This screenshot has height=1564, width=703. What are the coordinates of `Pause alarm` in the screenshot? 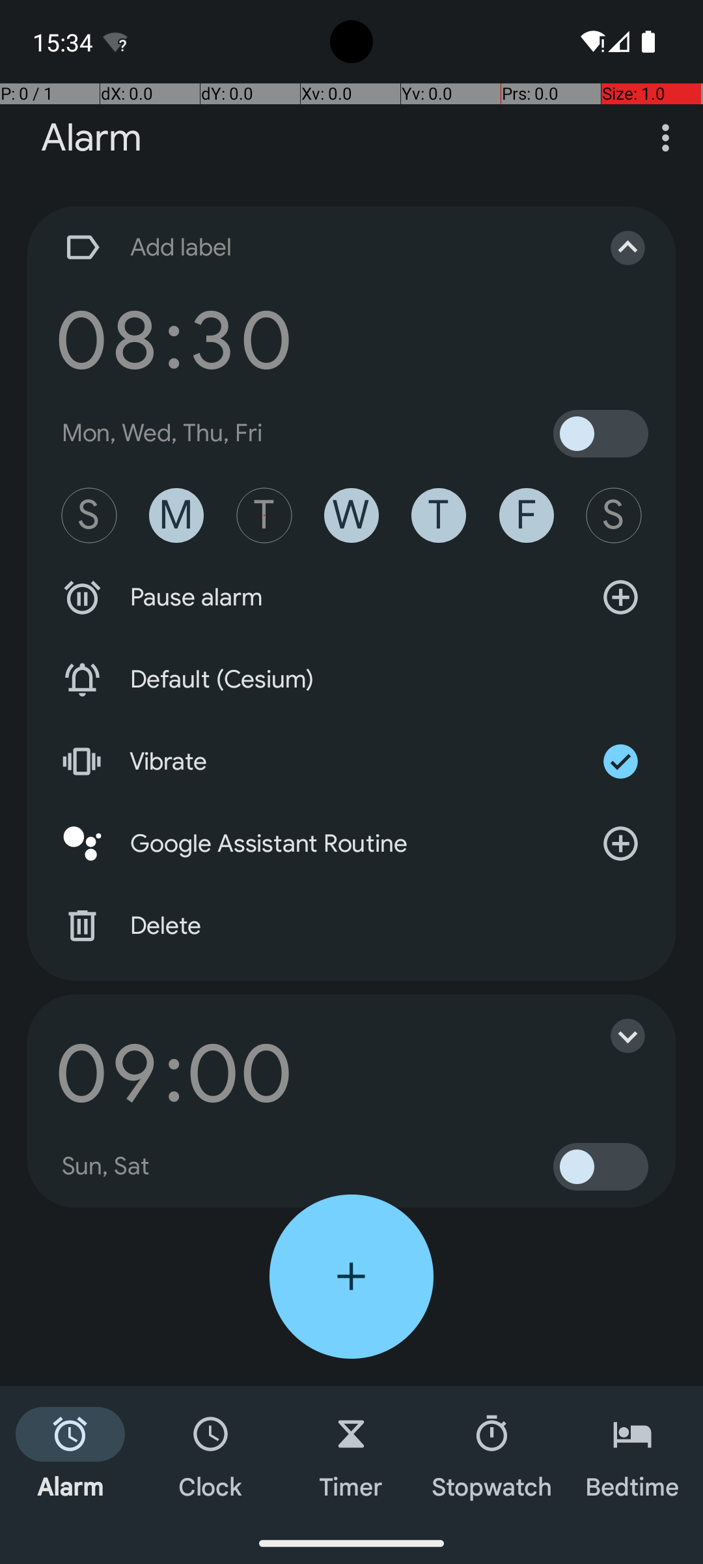 It's located at (351, 598).